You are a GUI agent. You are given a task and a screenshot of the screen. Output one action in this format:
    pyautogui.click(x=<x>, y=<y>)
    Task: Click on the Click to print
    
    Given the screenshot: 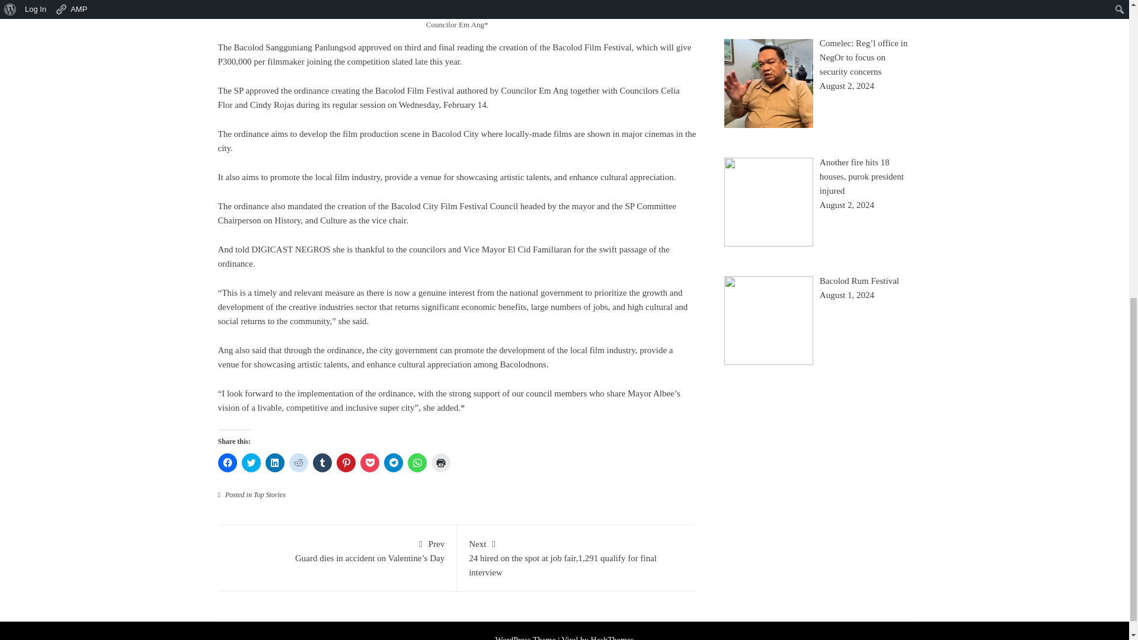 What is the action you would take?
    pyautogui.click(x=441, y=462)
    